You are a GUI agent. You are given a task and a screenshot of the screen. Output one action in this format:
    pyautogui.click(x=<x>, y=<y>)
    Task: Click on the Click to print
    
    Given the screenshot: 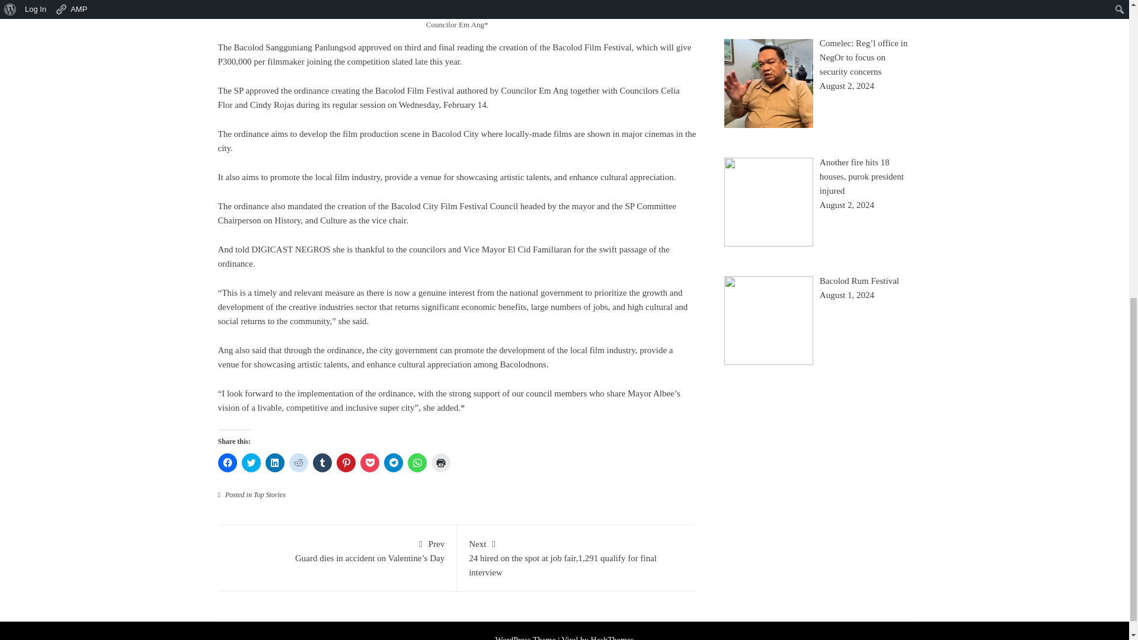 What is the action you would take?
    pyautogui.click(x=441, y=462)
    